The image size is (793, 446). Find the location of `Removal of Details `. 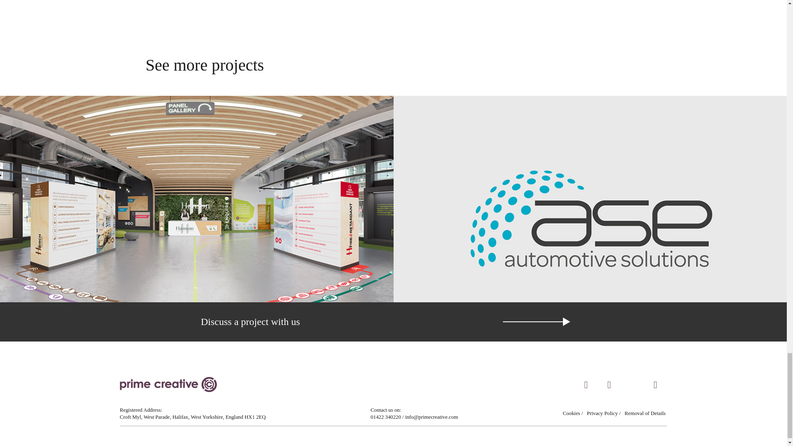

Removal of Details  is located at coordinates (646, 413).